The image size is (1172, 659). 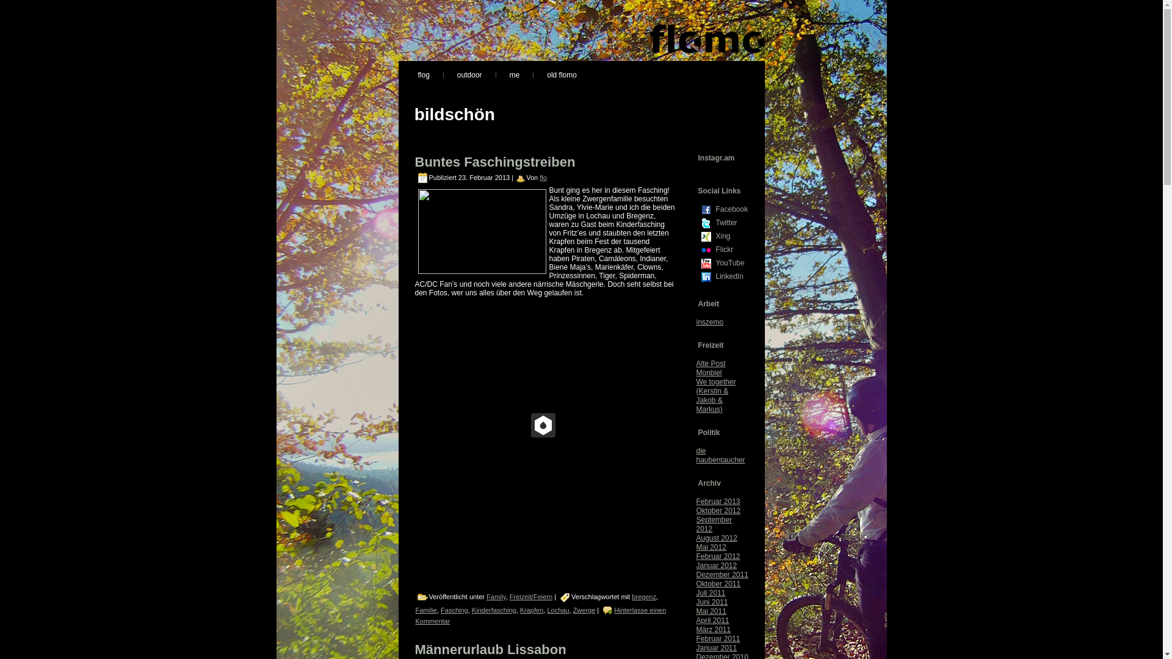 What do you see at coordinates (711, 547) in the screenshot?
I see `Mai 2012` at bounding box center [711, 547].